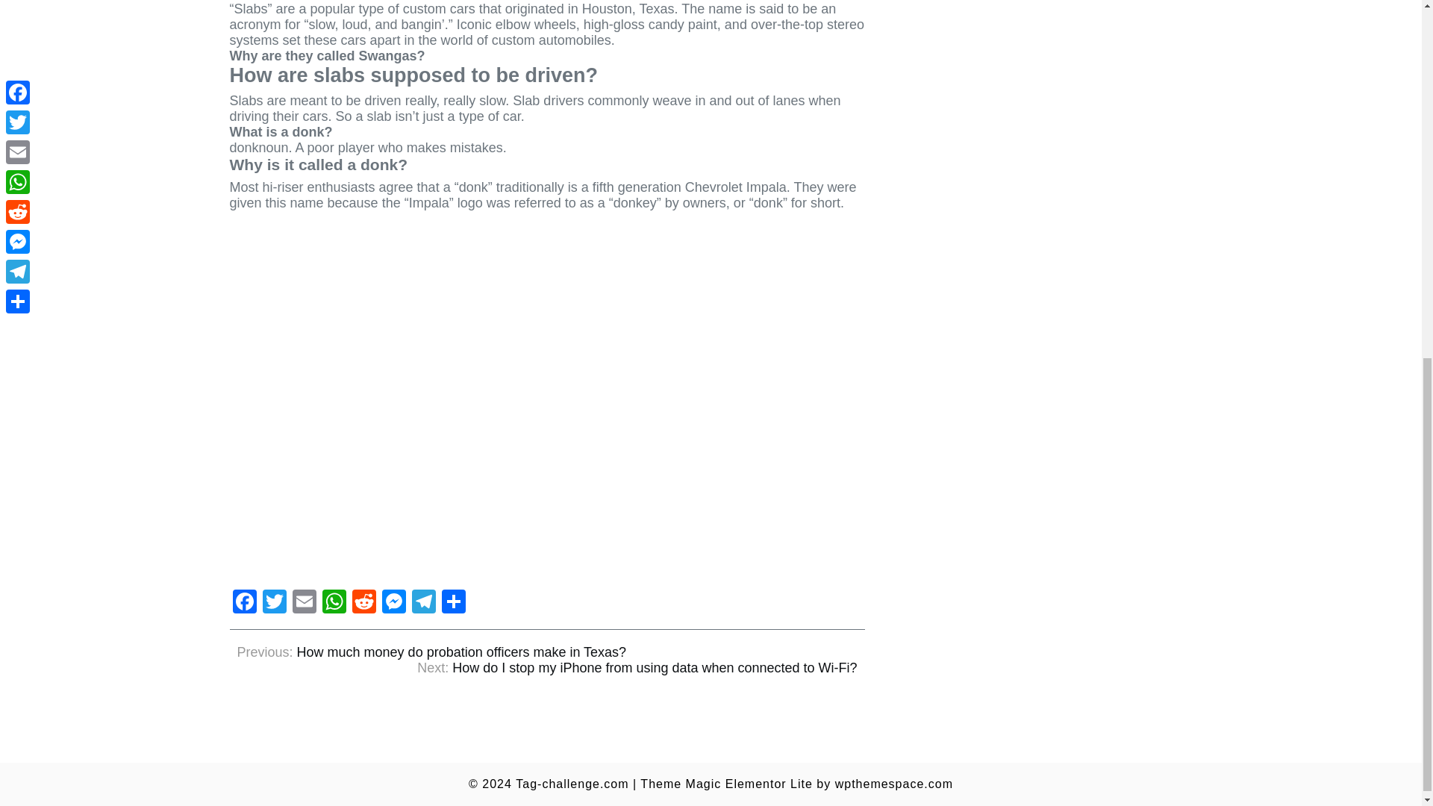 This screenshot has width=1433, height=806. I want to click on Email, so click(305, 603).